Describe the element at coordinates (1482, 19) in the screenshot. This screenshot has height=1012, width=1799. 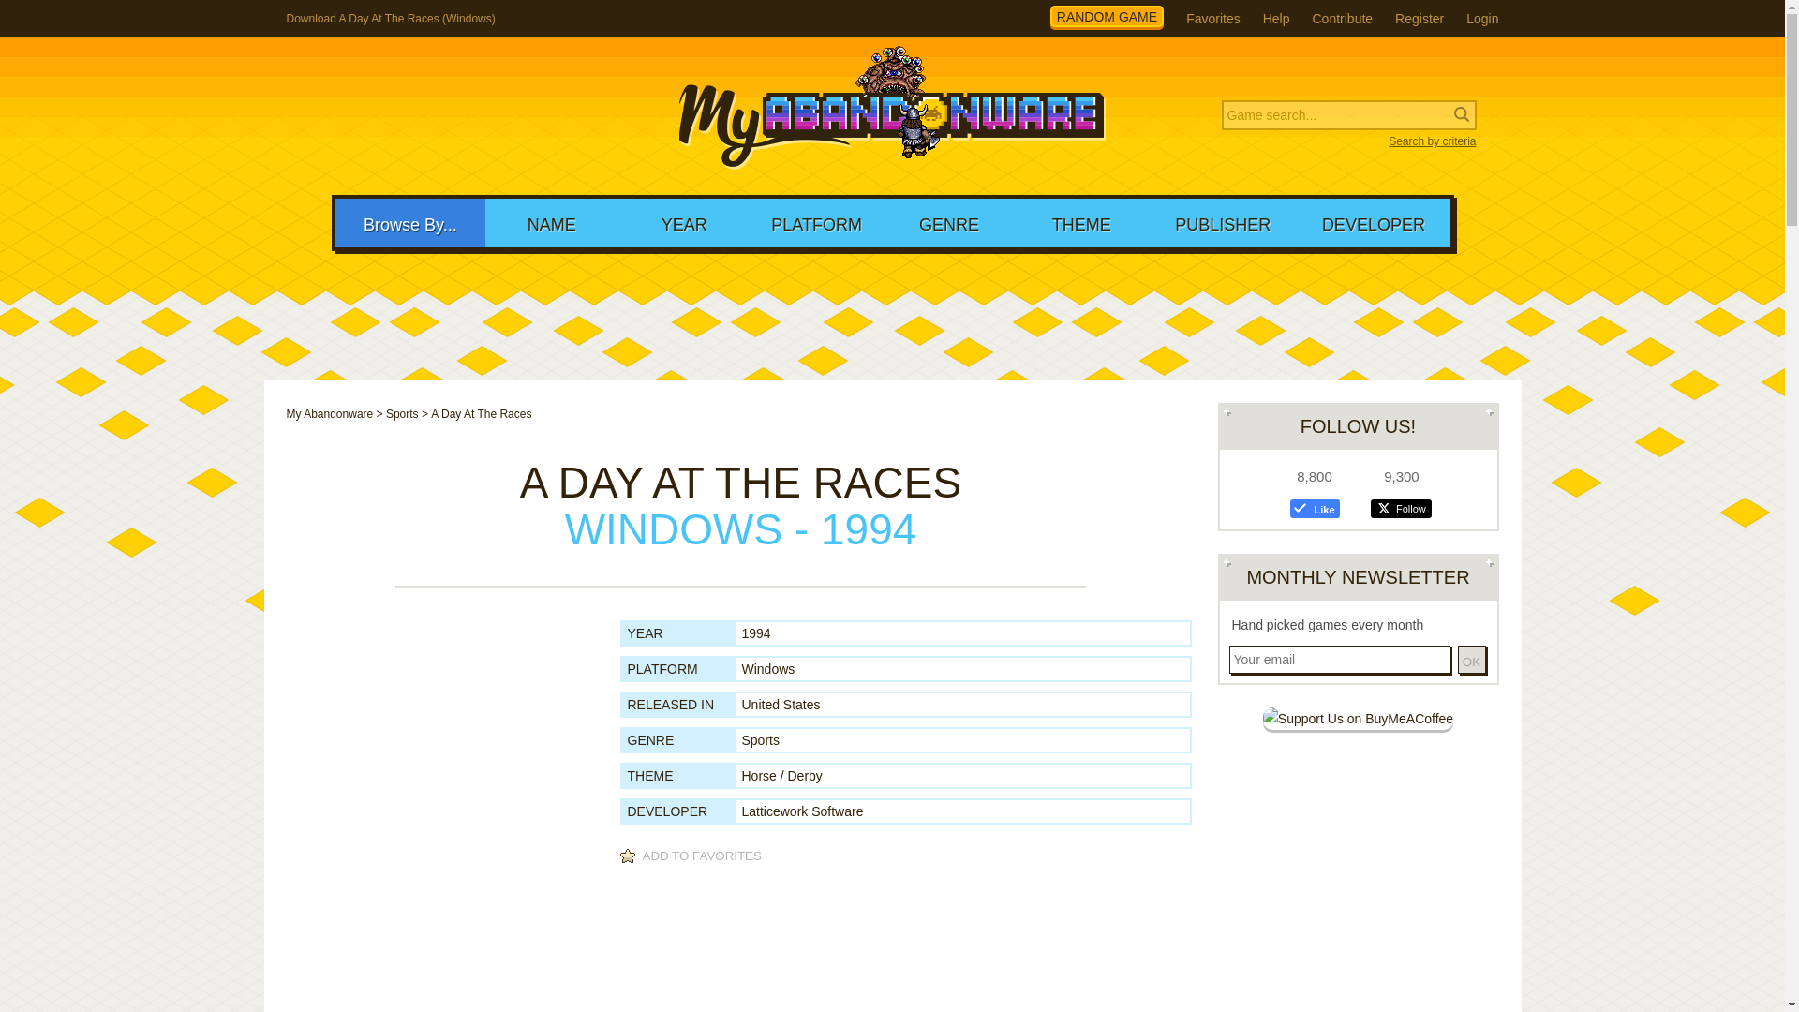
I see `Login MAW` at that location.